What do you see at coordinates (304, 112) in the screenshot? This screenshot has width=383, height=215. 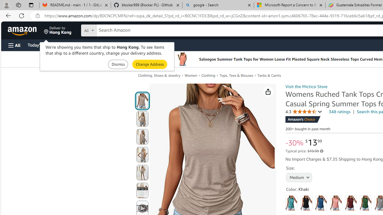 I see `4.3 4.3 out of 5 stars` at bounding box center [304, 112].